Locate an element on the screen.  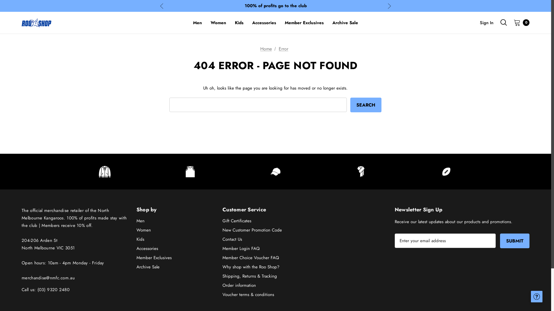
Search is located at coordinates (366, 105).